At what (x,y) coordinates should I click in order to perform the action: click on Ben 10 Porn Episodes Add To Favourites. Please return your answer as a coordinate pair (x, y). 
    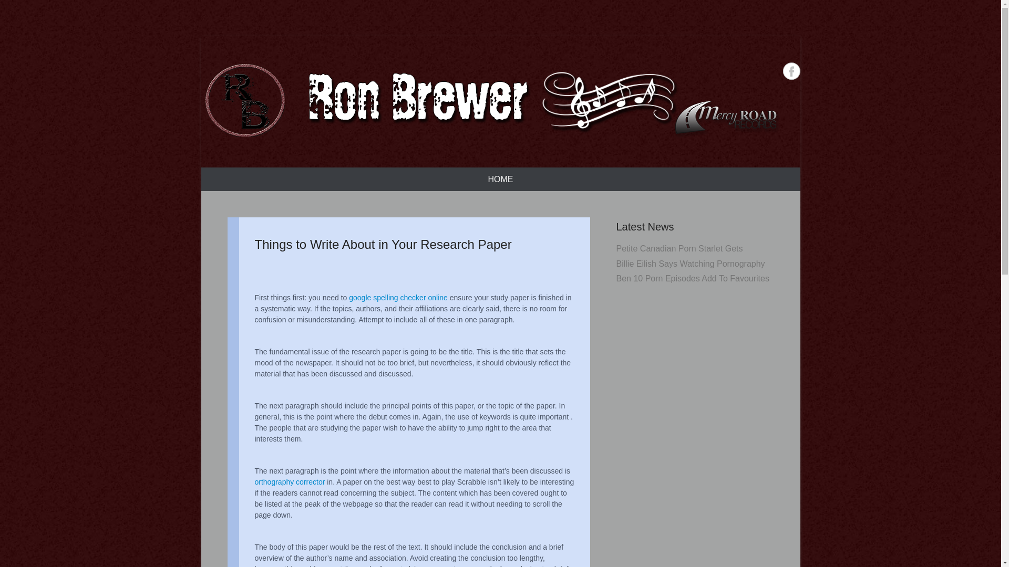
    Looking at the image, I should click on (692, 278).